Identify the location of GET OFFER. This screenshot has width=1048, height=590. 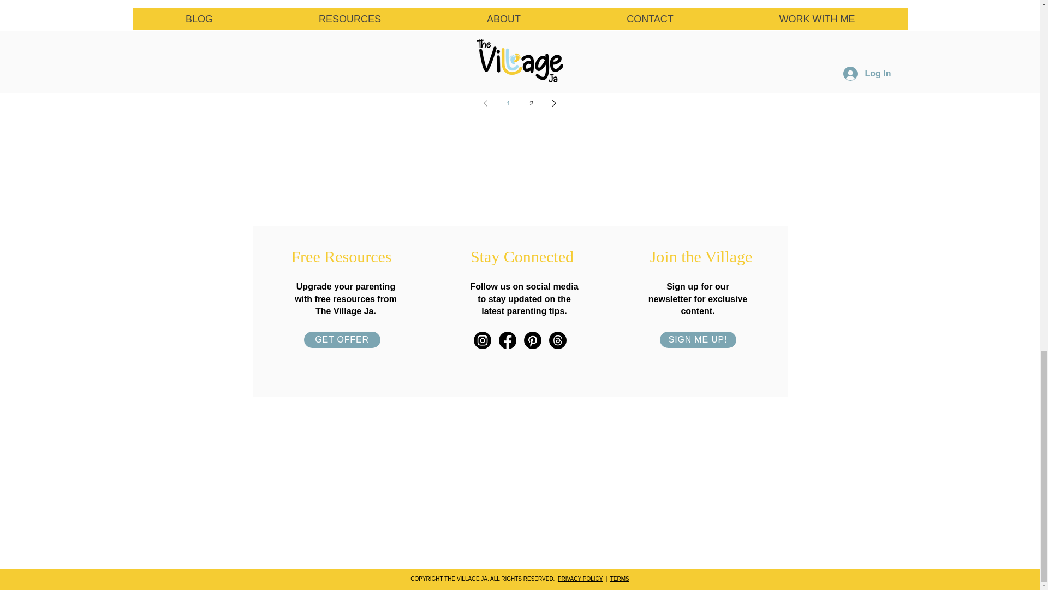
(342, 340).